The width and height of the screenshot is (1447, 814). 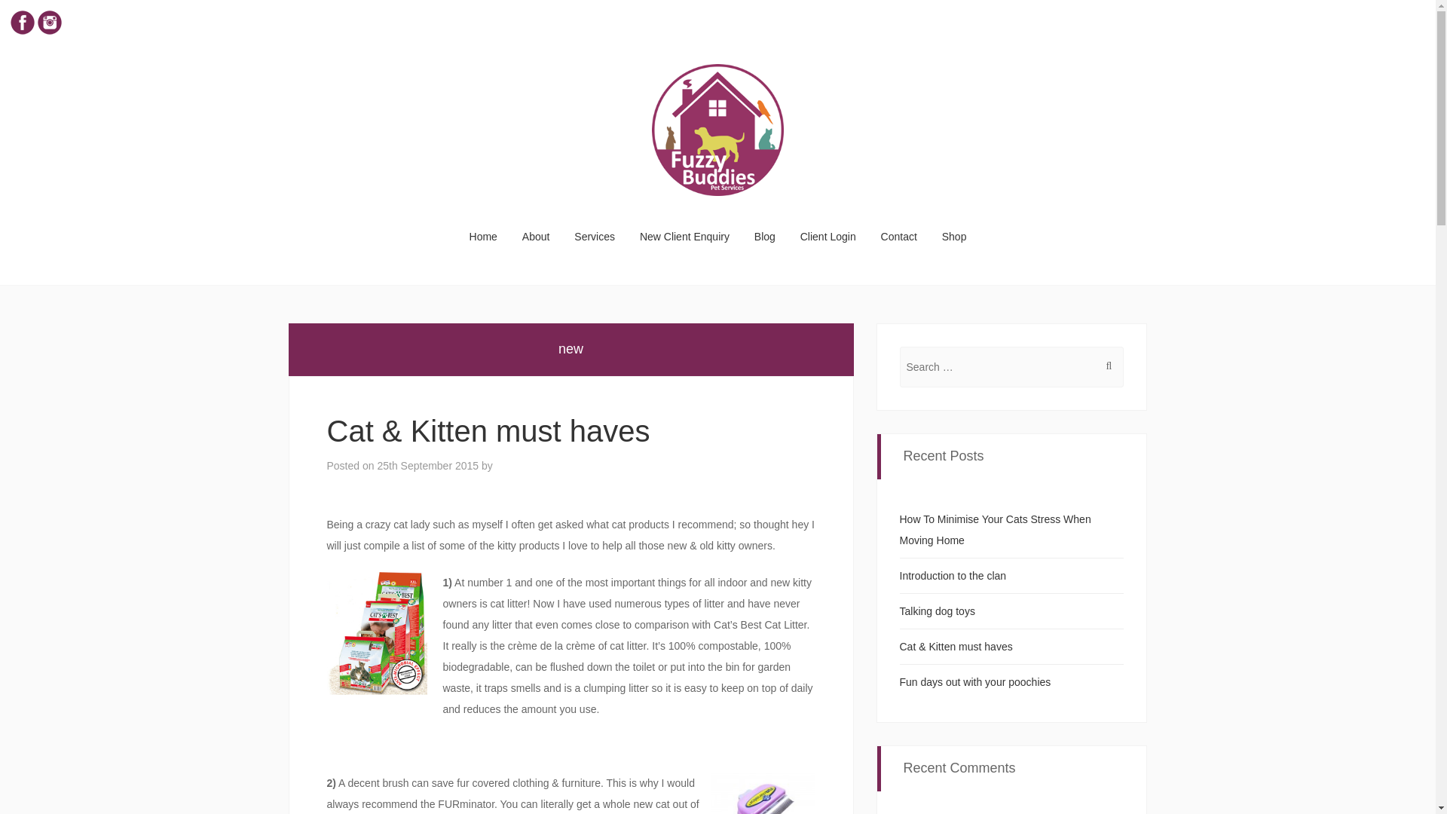 What do you see at coordinates (685, 237) in the screenshot?
I see `New Client Enquiry` at bounding box center [685, 237].